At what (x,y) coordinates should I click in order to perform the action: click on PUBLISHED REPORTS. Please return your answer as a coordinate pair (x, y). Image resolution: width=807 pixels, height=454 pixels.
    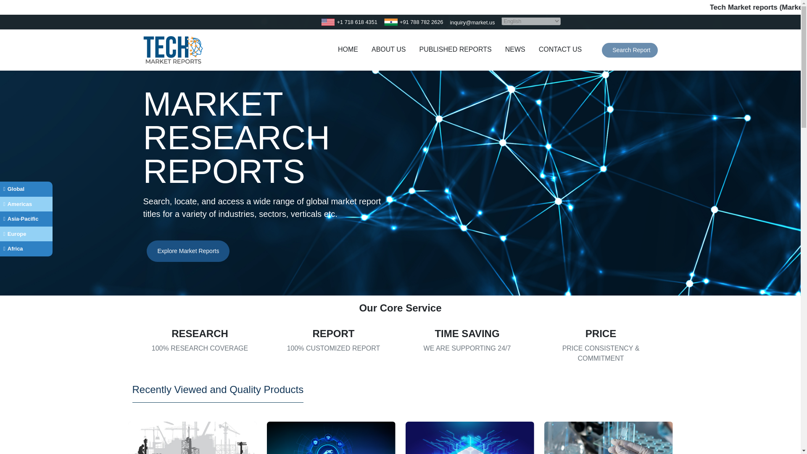
    Looking at the image, I should click on (455, 50).